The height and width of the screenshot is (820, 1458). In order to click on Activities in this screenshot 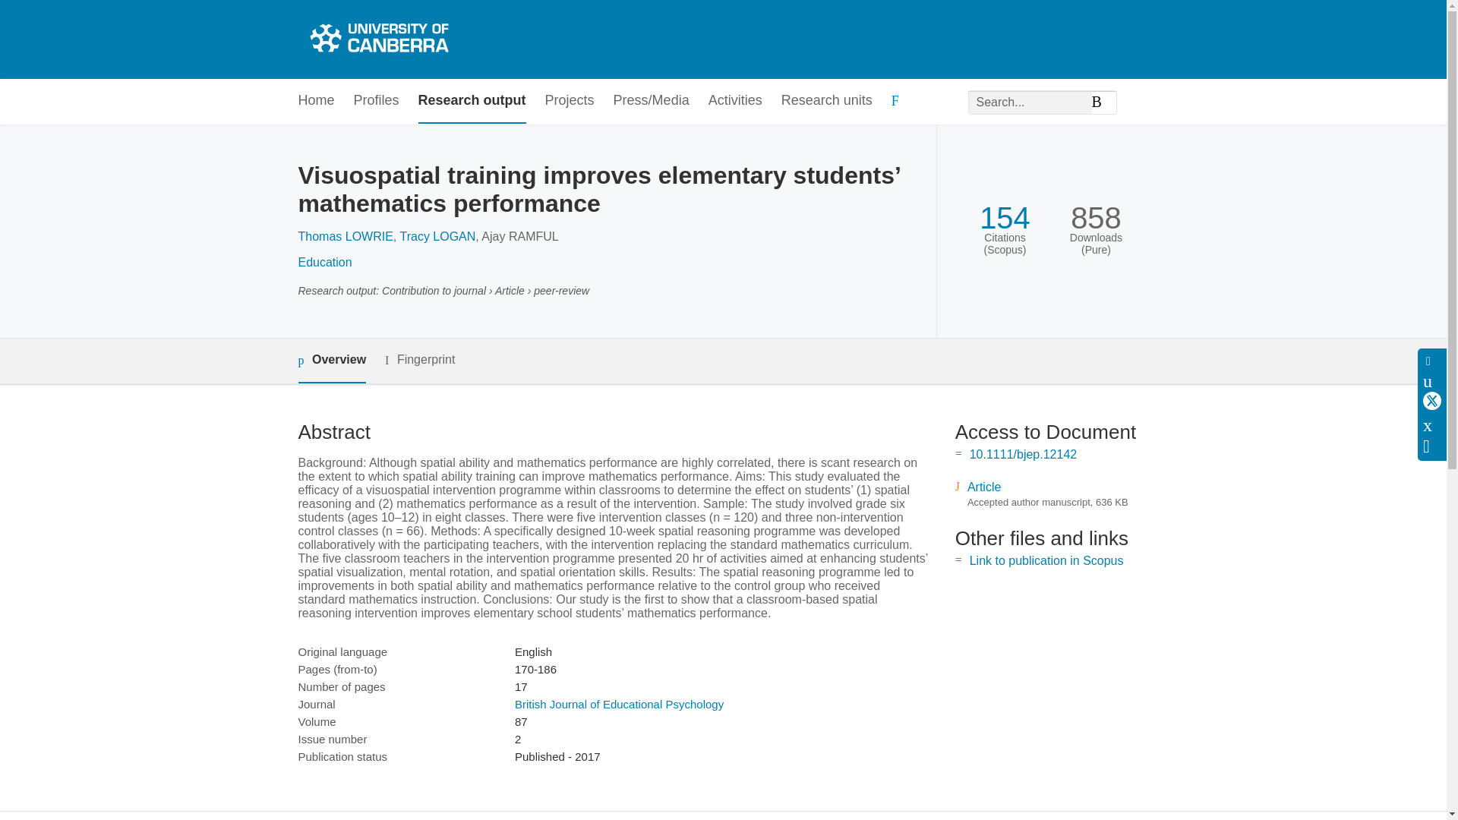, I will do `click(735, 101)`.